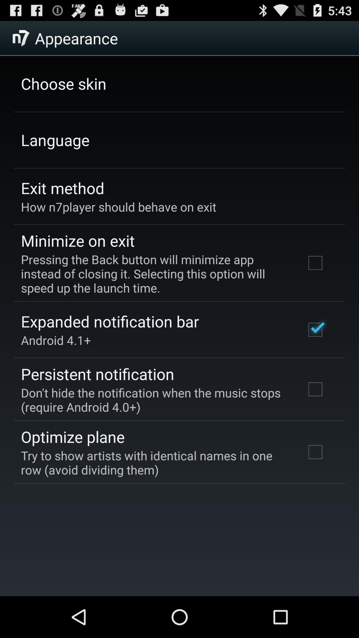 The width and height of the screenshot is (359, 638). What do you see at coordinates (98, 374) in the screenshot?
I see `jump until the persistent notification` at bounding box center [98, 374].